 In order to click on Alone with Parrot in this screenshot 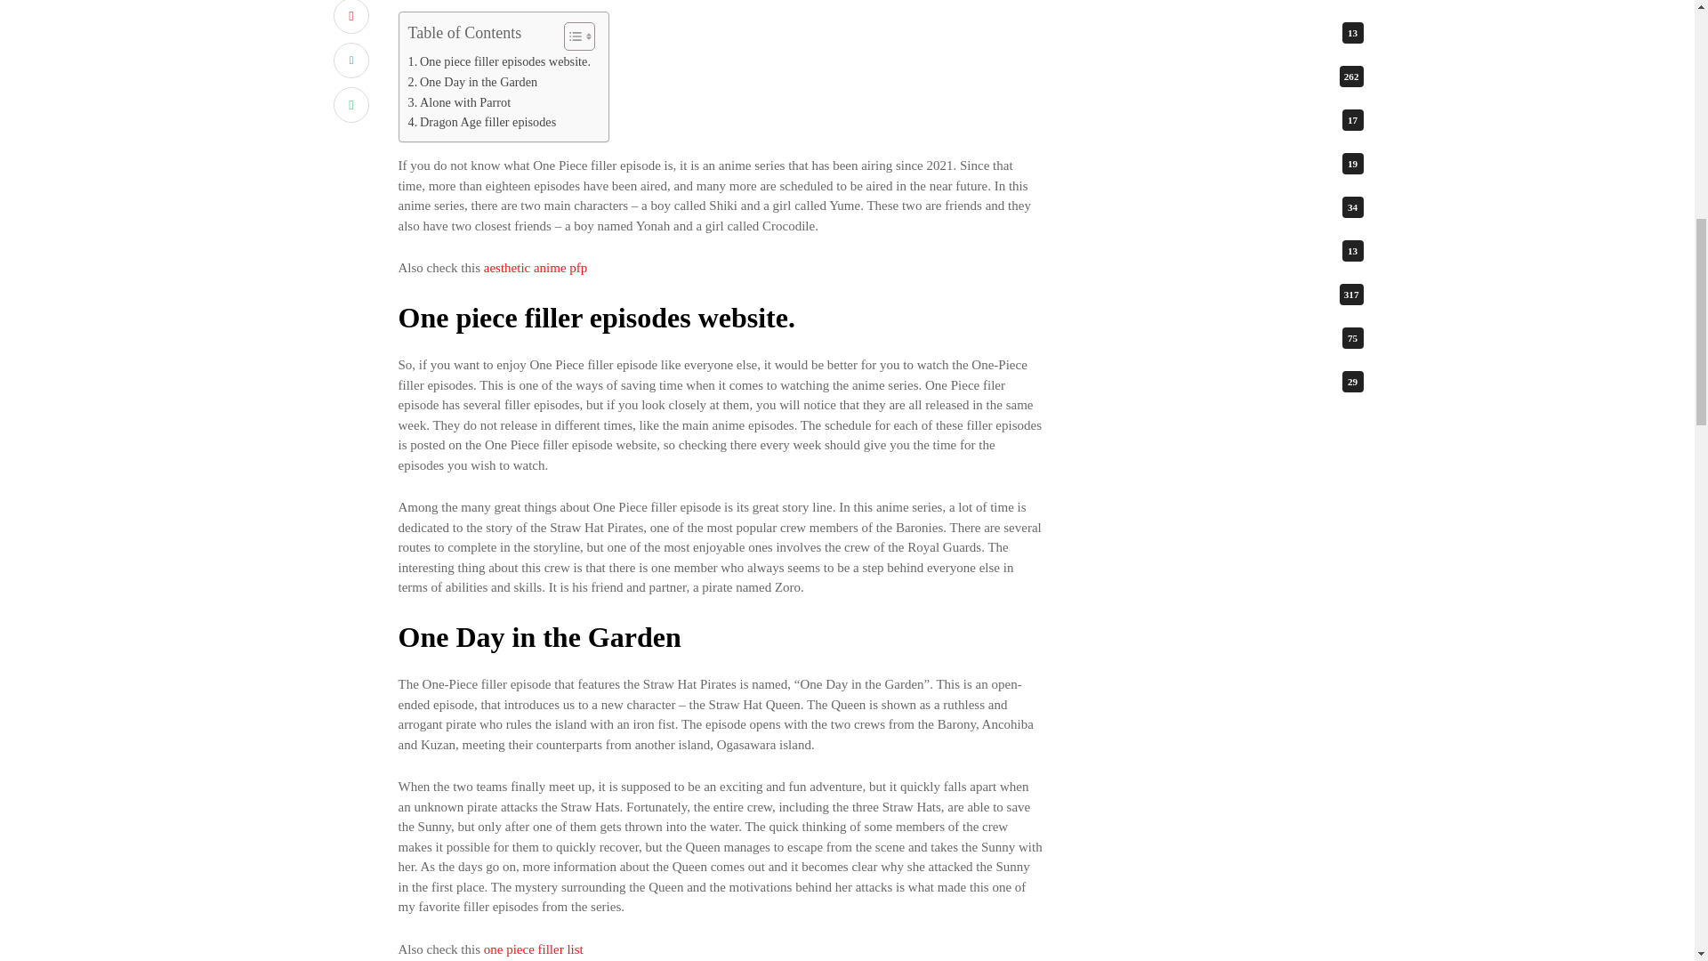, I will do `click(459, 102)`.